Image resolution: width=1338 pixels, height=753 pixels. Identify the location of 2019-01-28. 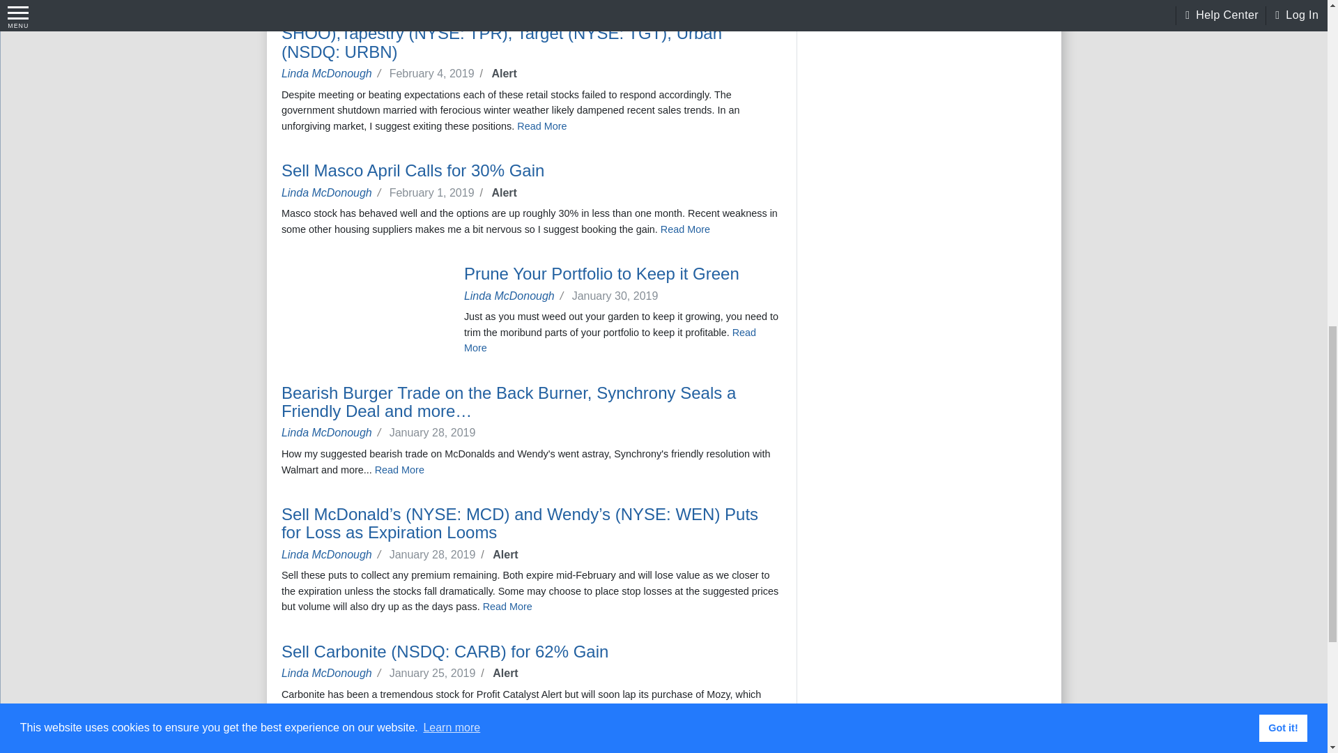
(439, 554).